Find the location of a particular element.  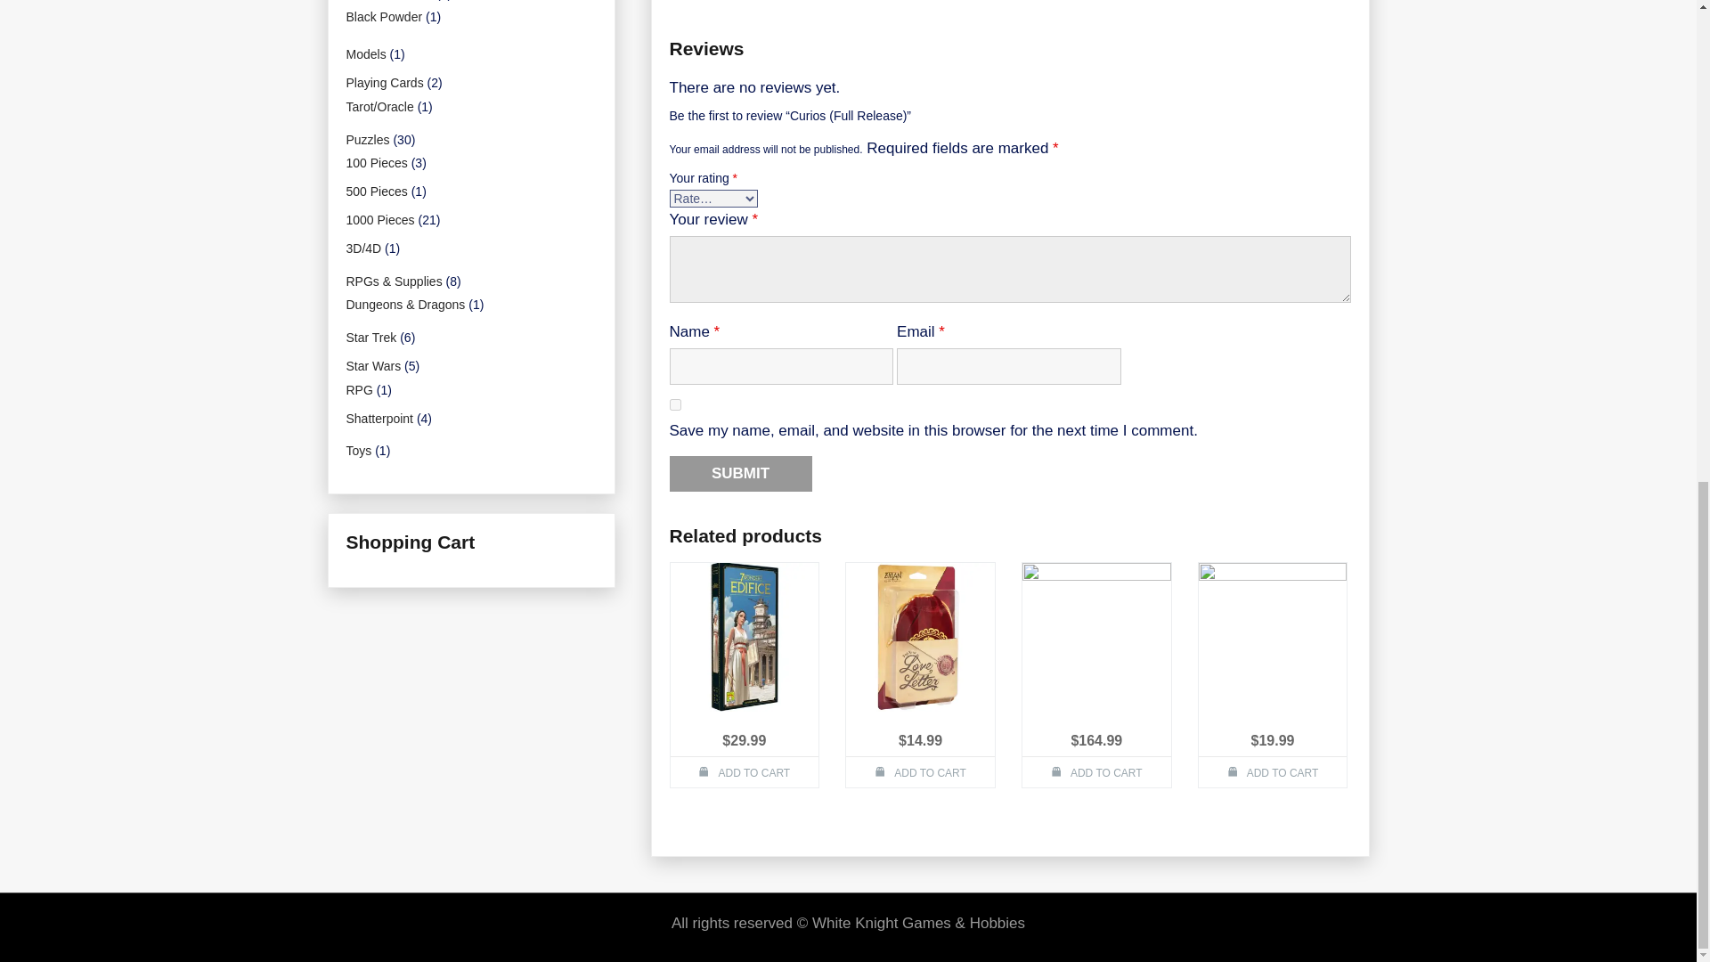

ADD TO CART is located at coordinates (1272, 771).